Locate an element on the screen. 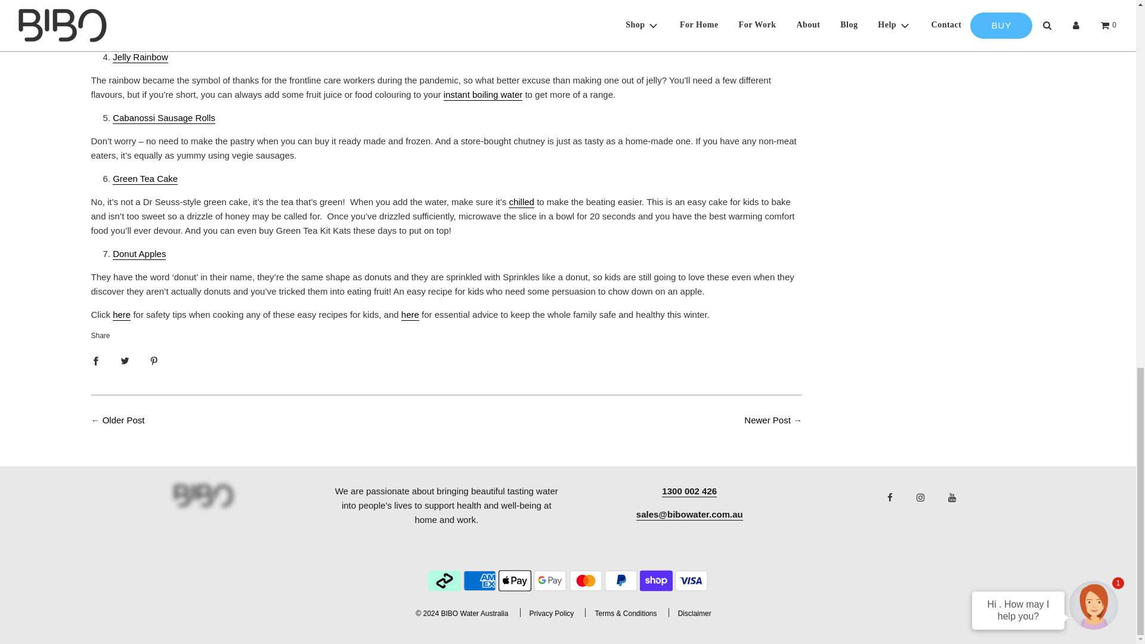 The height and width of the screenshot is (644, 1145). Google Pay is located at coordinates (550, 580).